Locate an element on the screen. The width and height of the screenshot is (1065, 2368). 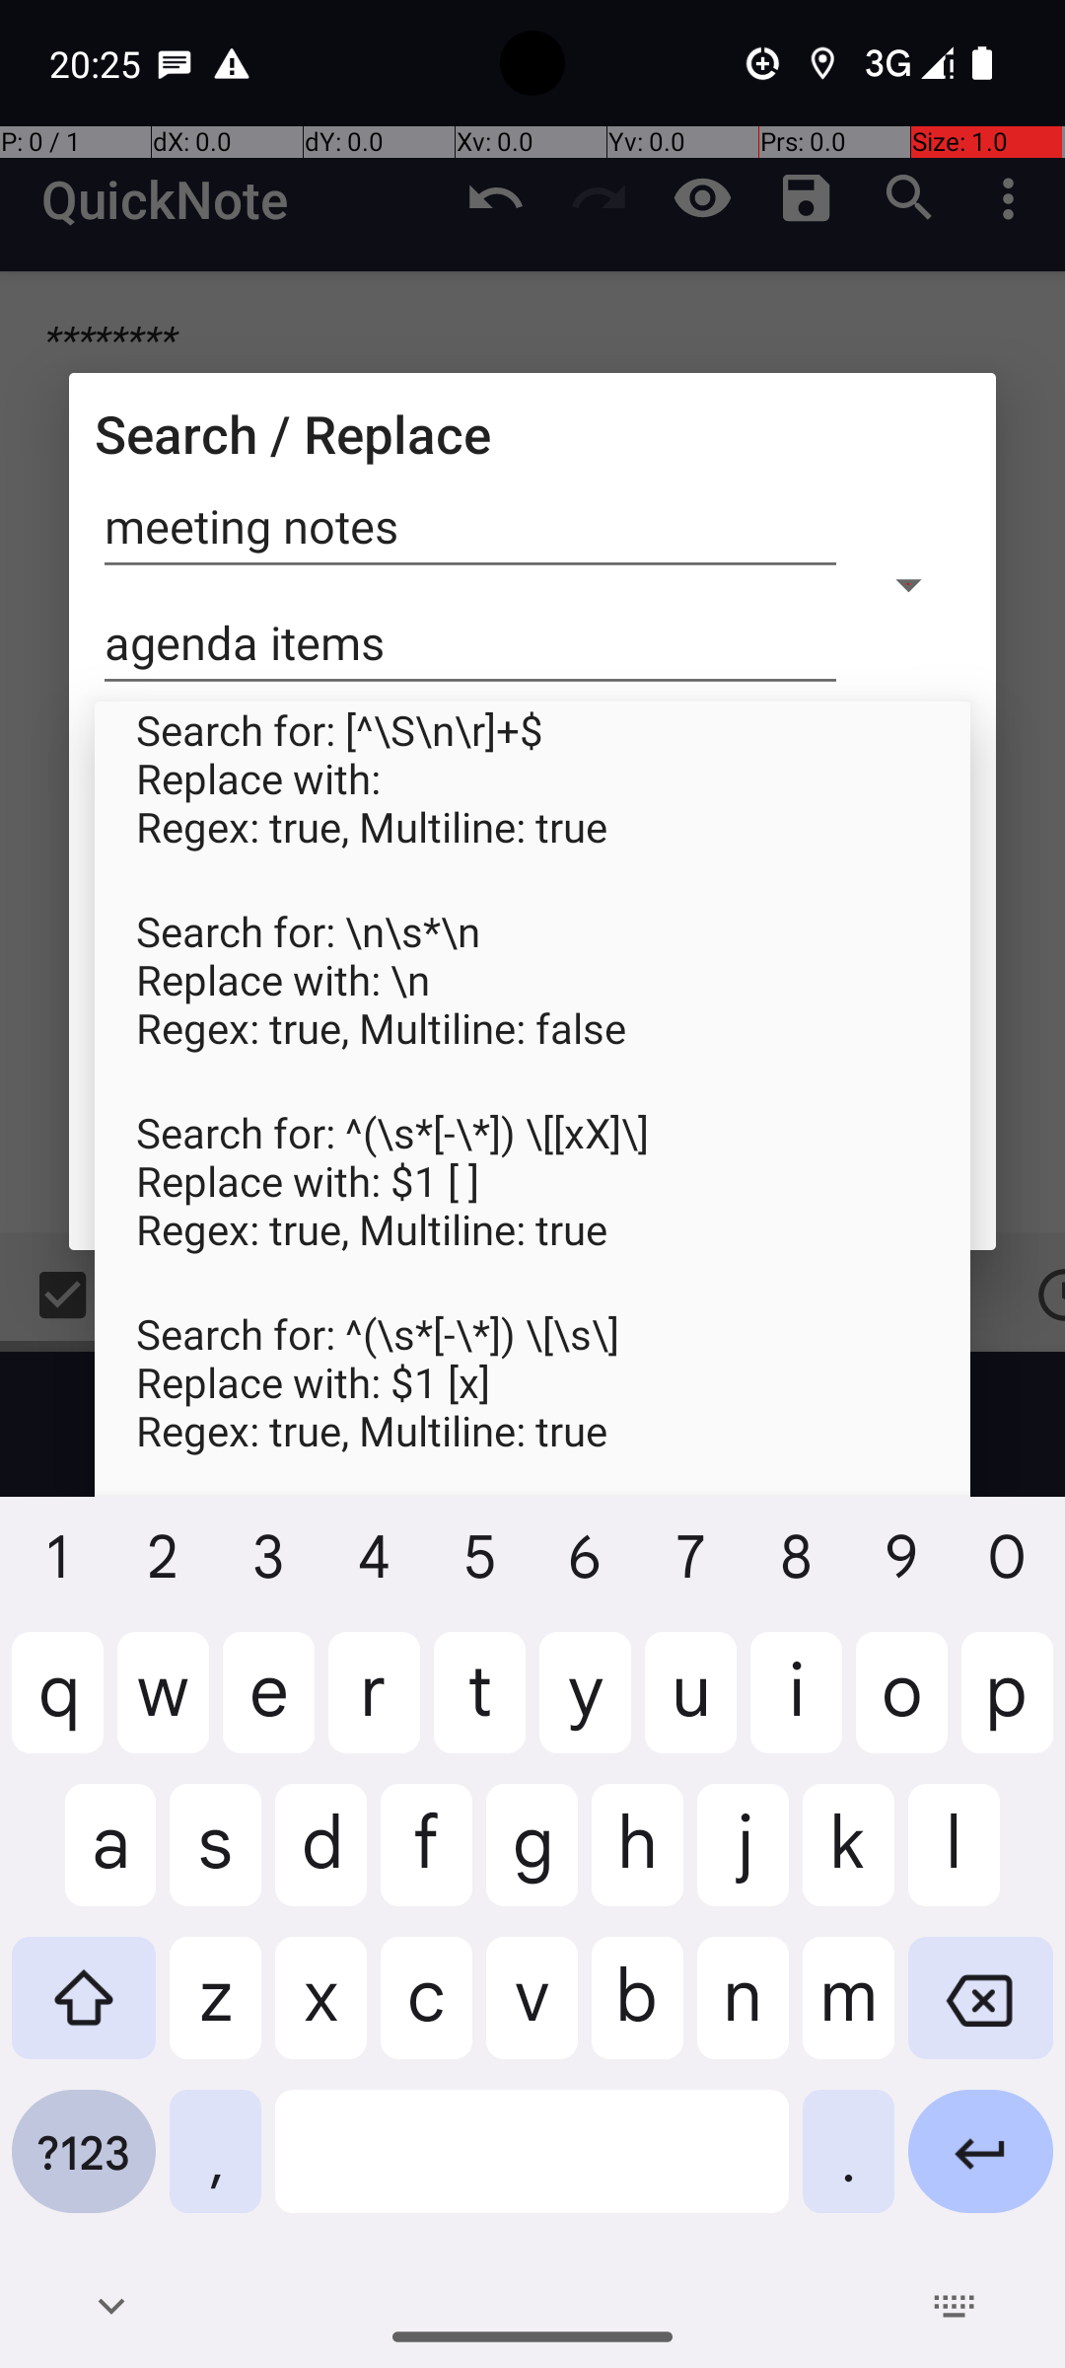
Search for: [^\S\n\r]+$
Replace with: 
Regex: true, Multiline: true
 is located at coordinates (532, 802).